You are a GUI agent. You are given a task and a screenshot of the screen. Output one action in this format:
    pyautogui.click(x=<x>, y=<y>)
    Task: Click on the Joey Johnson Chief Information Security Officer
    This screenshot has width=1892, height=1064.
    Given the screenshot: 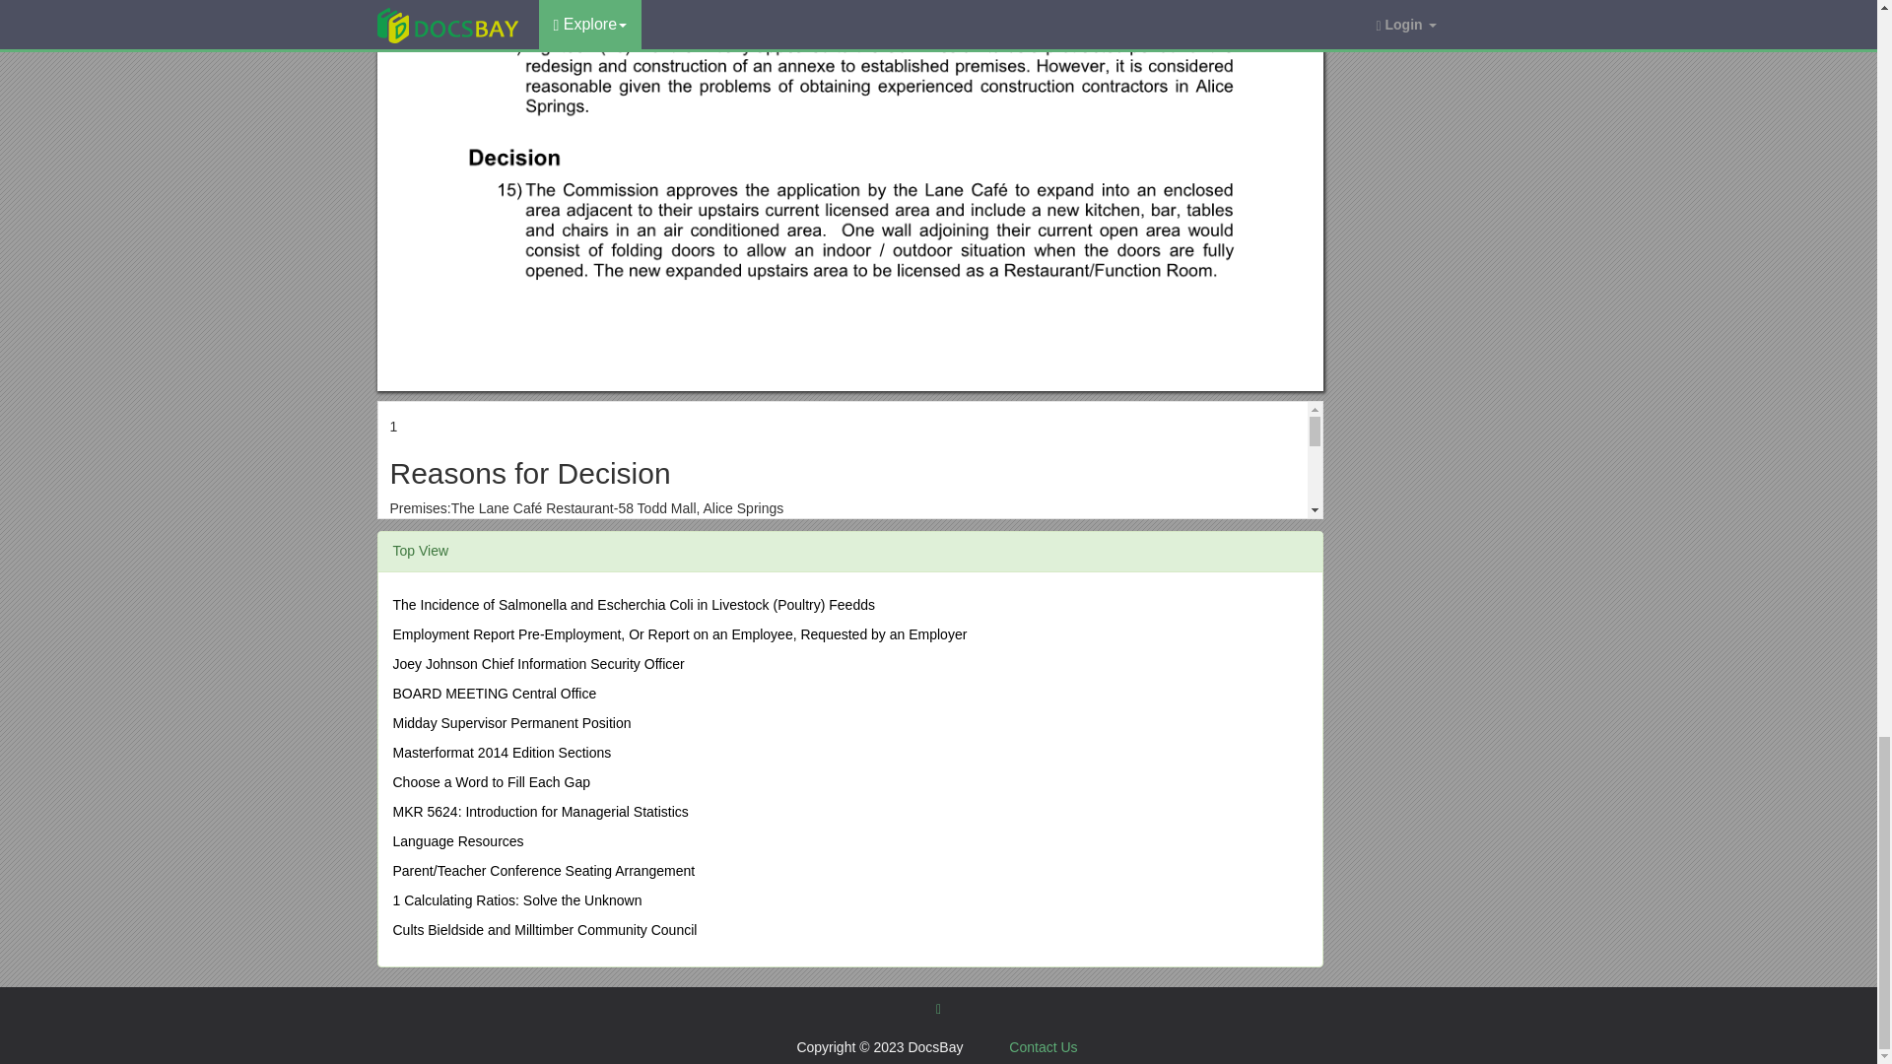 What is the action you would take?
    pyautogui.click(x=537, y=664)
    